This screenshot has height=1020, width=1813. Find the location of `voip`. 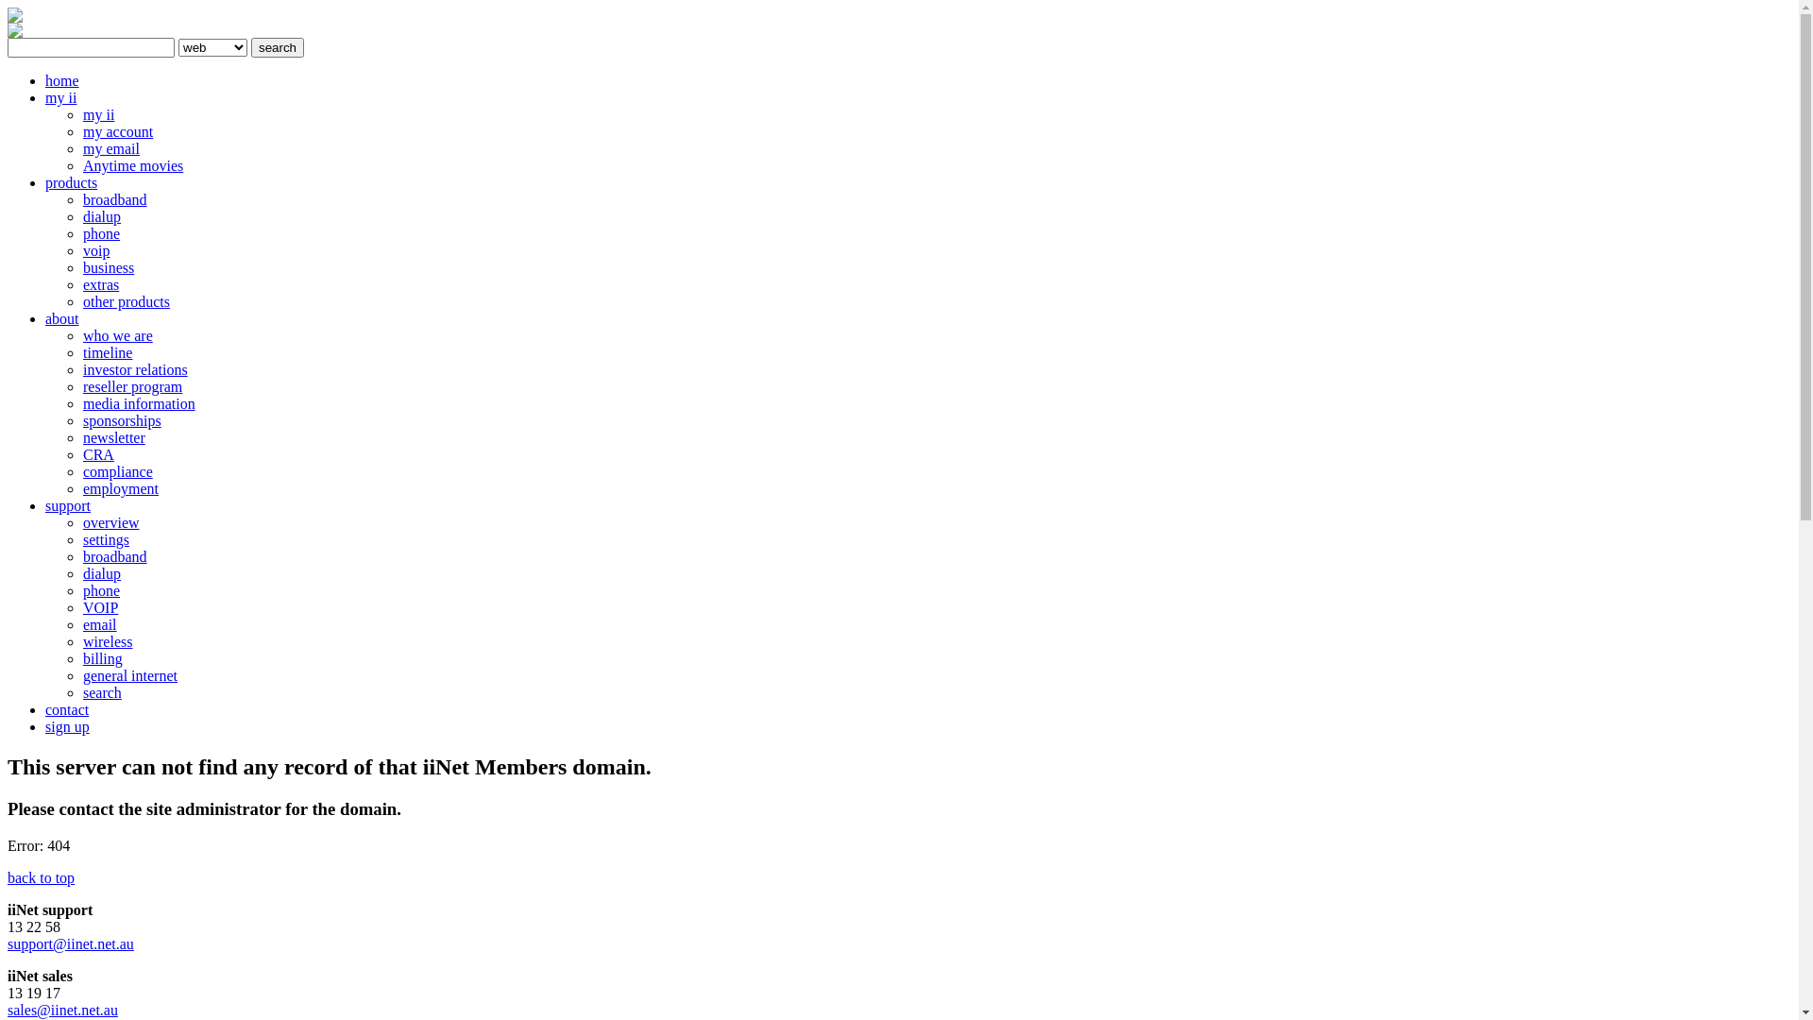

voip is located at coordinates (96, 251).